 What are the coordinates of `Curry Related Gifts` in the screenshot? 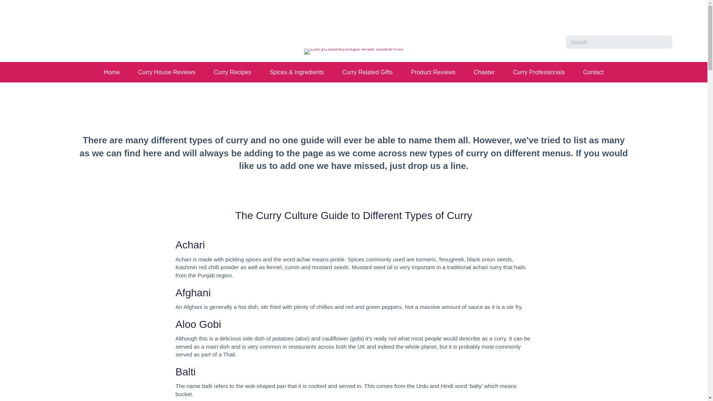 It's located at (367, 72).